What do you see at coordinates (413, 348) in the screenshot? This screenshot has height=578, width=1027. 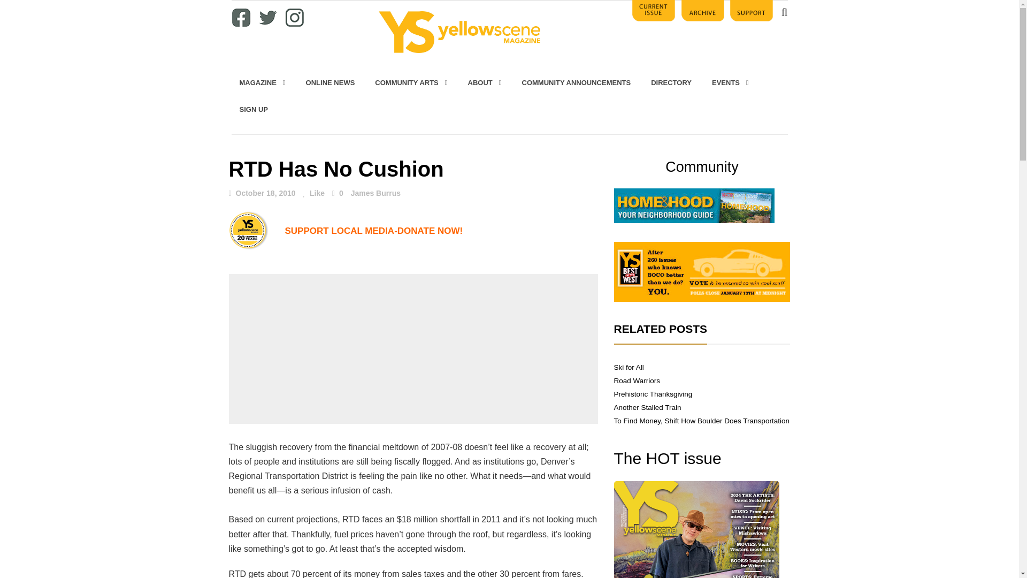 I see `Advertisement` at bounding box center [413, 348].